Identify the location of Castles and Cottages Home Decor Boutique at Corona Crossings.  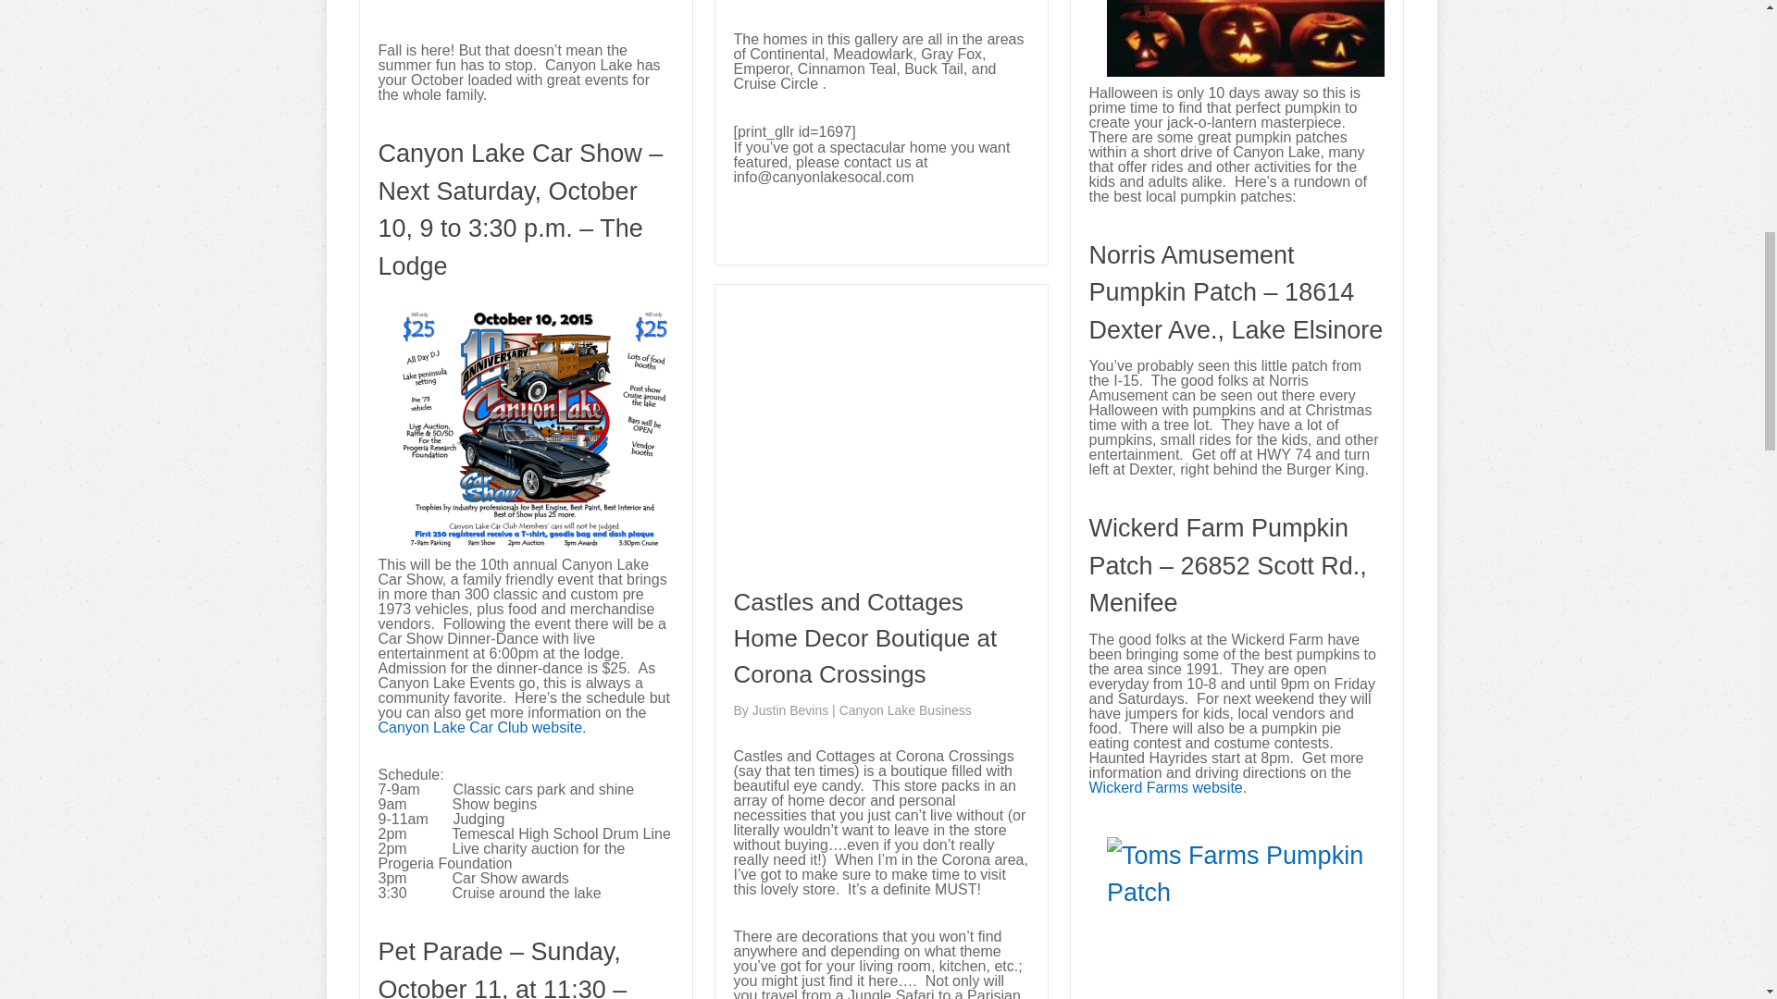
(864, 638).